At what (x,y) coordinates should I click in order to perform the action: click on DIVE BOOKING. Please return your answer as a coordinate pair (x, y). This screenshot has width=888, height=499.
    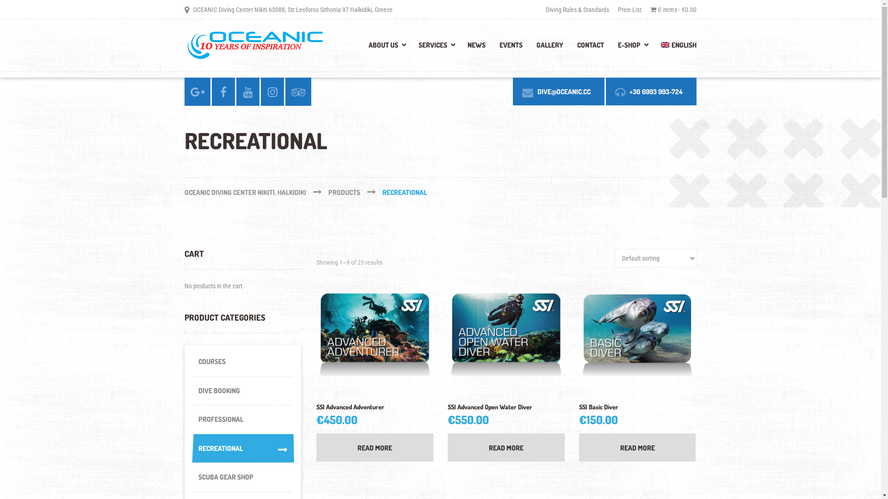
    Looking at the image, I should click on (242, 391).